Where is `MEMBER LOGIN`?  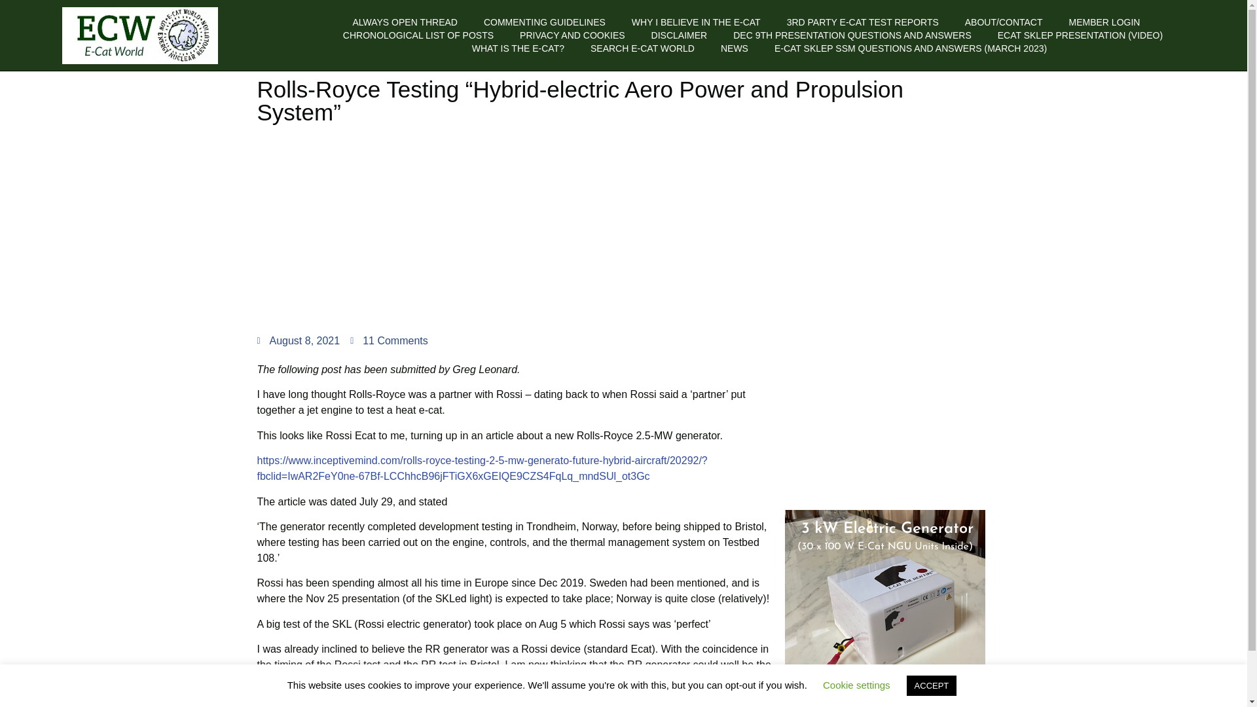
MEMBER LOGIN is located at coordinates (1104, 22).